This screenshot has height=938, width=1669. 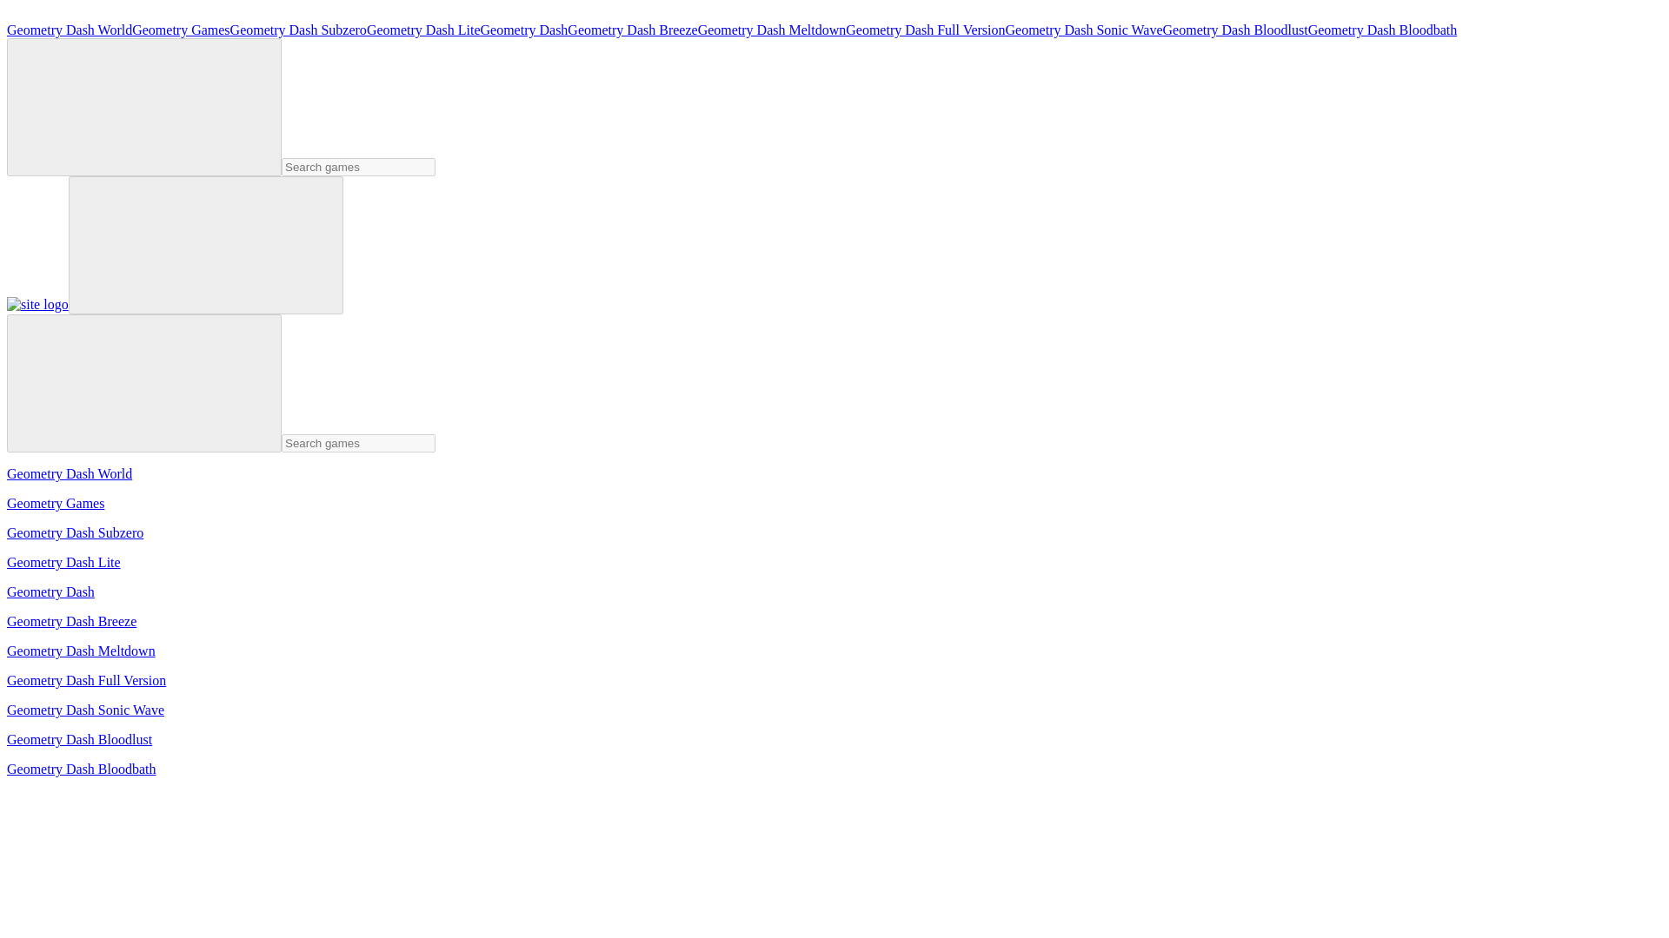 What do you see at coordinates (632, 30) in the screenshot?
I see `Geometry Dash Breeze` at bounding box center [632, 30].